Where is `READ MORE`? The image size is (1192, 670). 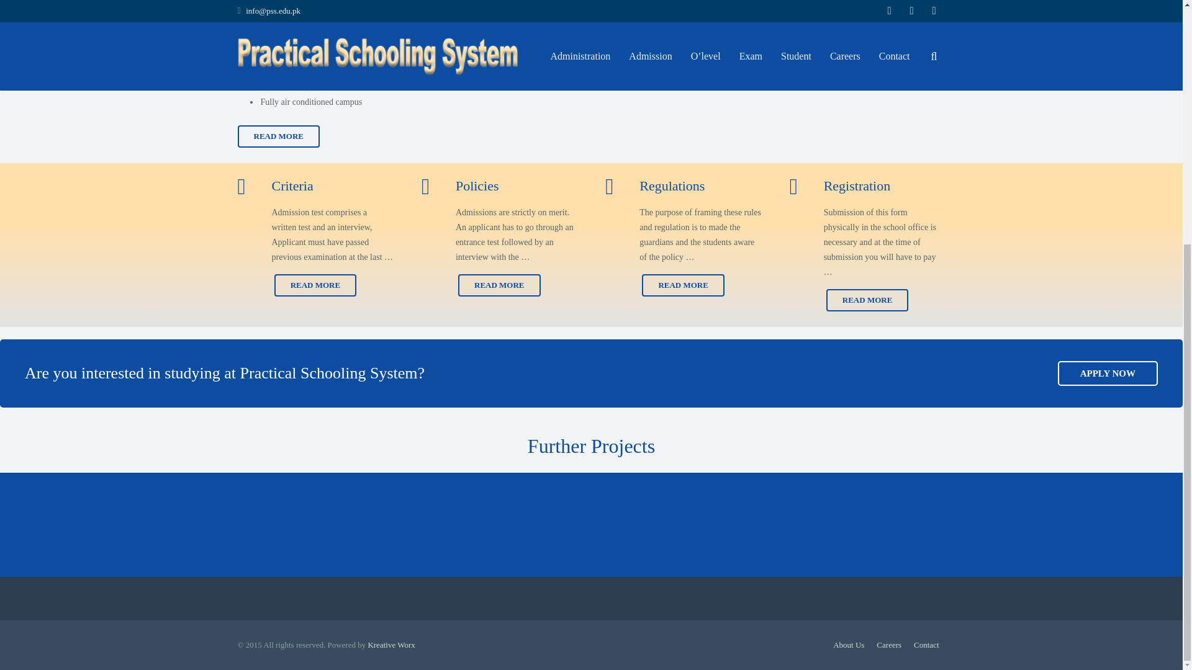
READ MORE is located at coordinates (278, 136).